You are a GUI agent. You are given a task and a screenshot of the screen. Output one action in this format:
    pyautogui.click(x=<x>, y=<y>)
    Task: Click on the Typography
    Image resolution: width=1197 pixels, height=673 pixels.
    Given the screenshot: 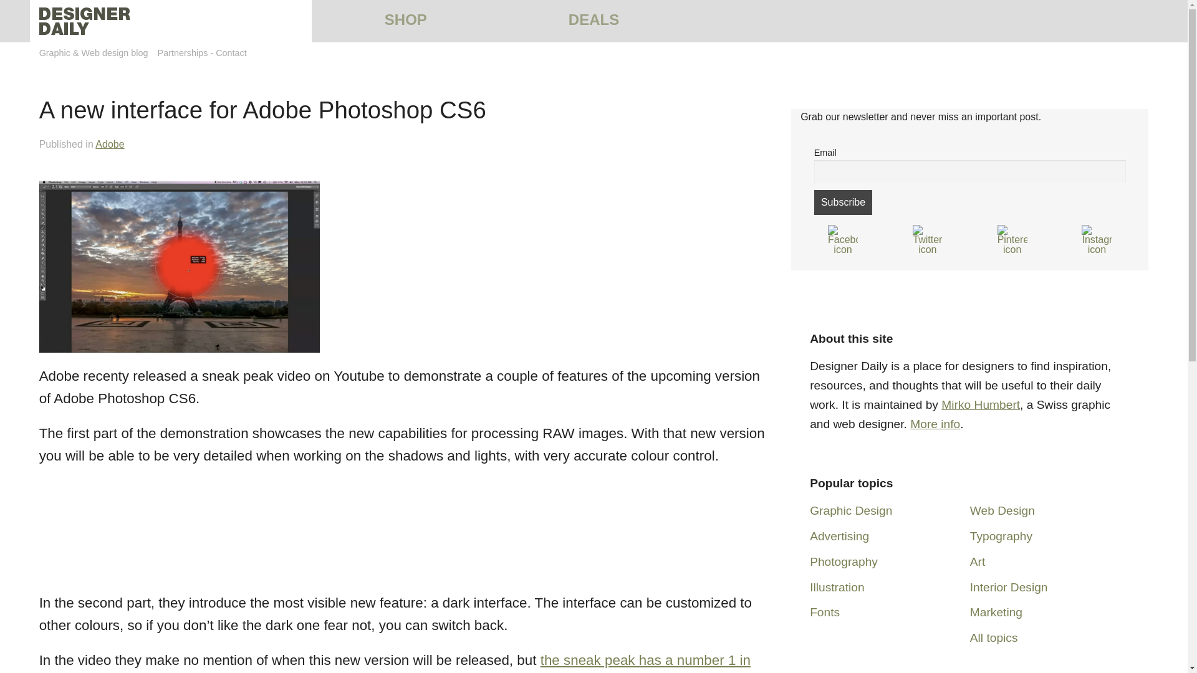 What is the action you would take?
    pyautogui.click(x=1001, y=536)
    